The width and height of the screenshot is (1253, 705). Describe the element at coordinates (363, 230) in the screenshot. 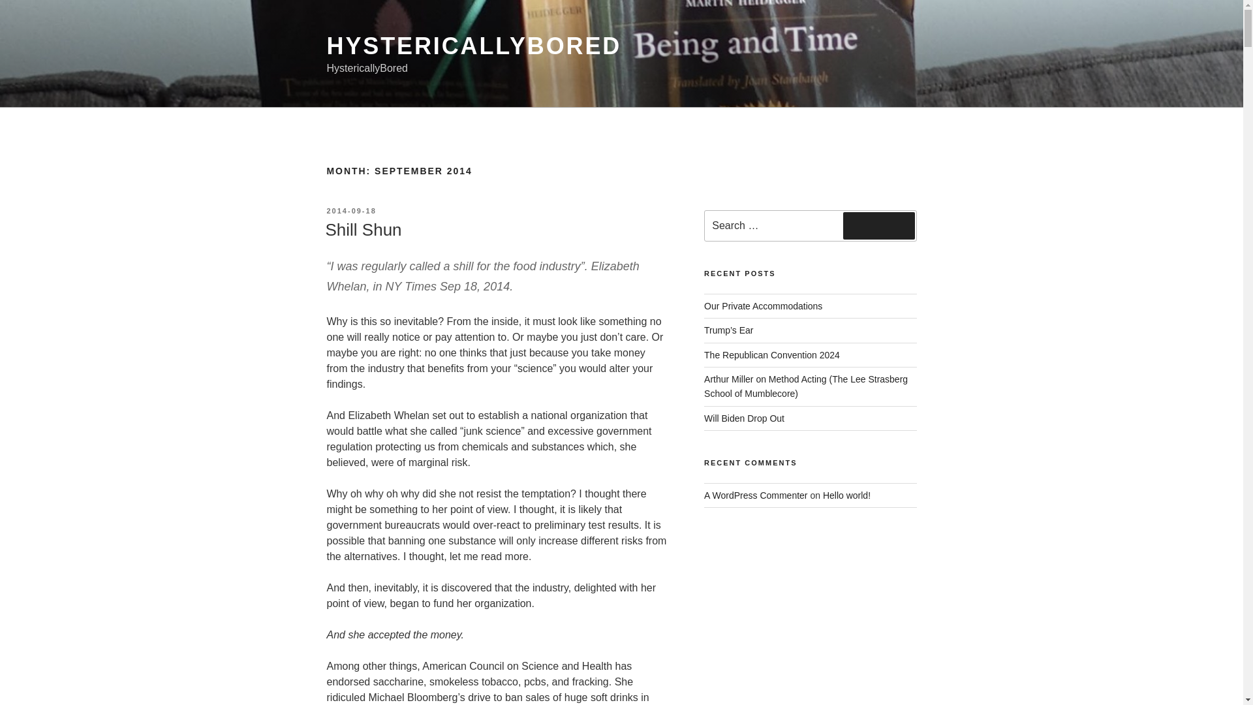

I see `Shill Shun` at that location.